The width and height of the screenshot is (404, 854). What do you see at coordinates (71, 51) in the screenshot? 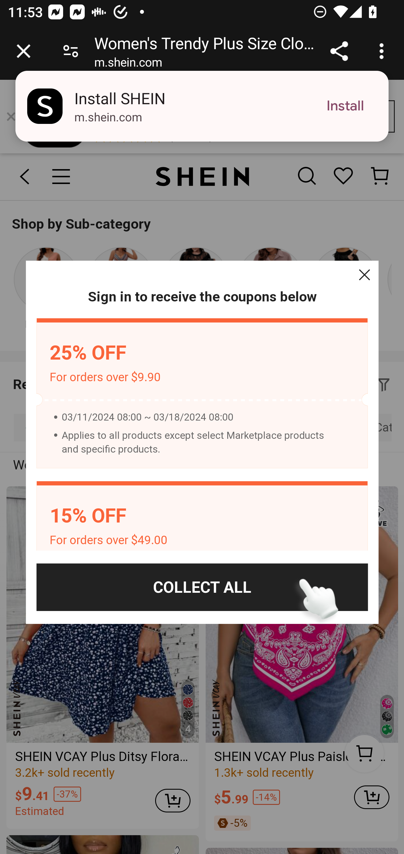
I see `Connection is secure` at bounding box center [71, 51].